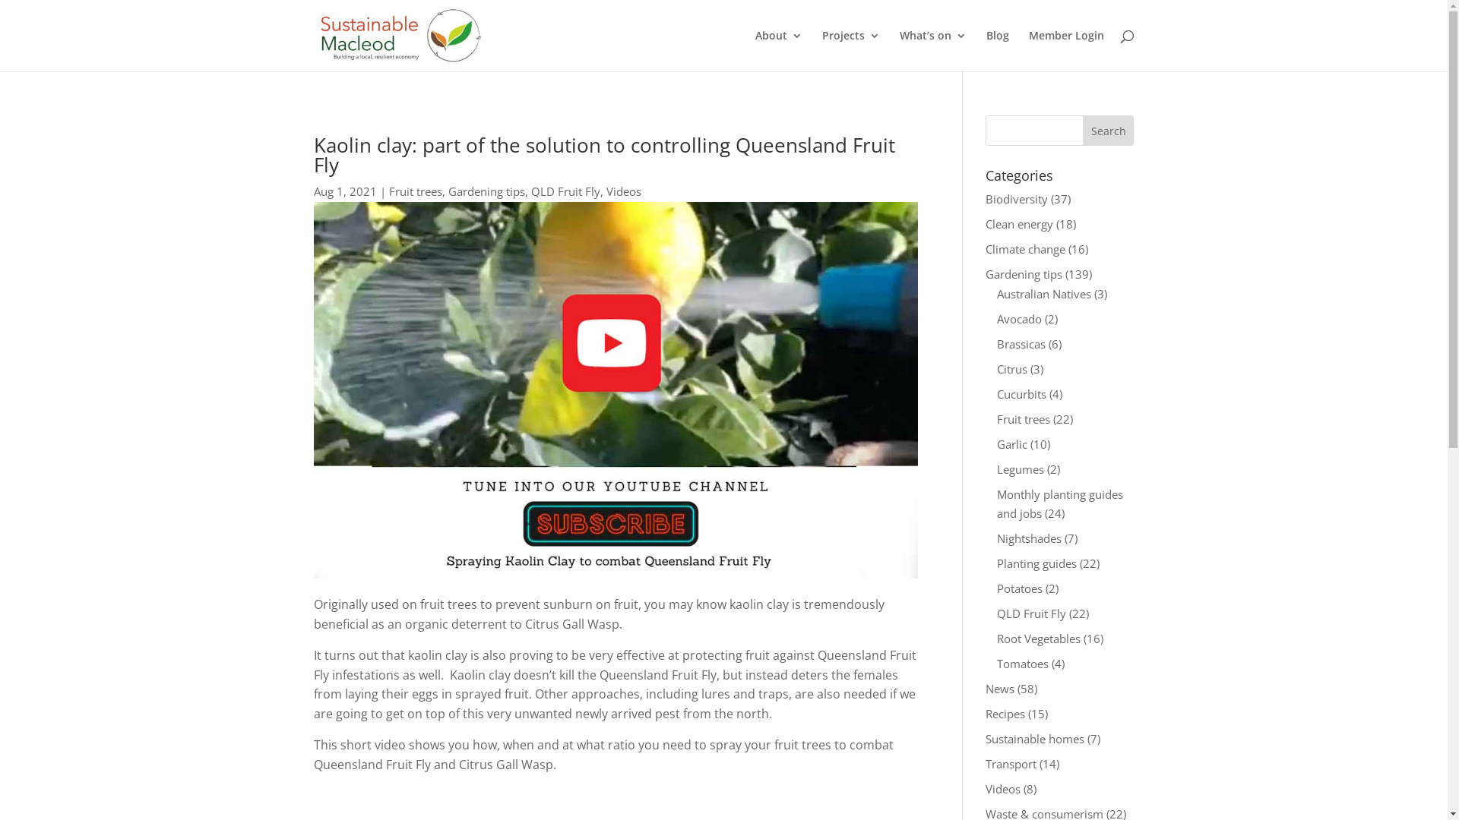 This screenshot has width=1459, height=820. Describe the element at coordinates (416, 191) in the screenshot. I see `Fruit trees` at that location.